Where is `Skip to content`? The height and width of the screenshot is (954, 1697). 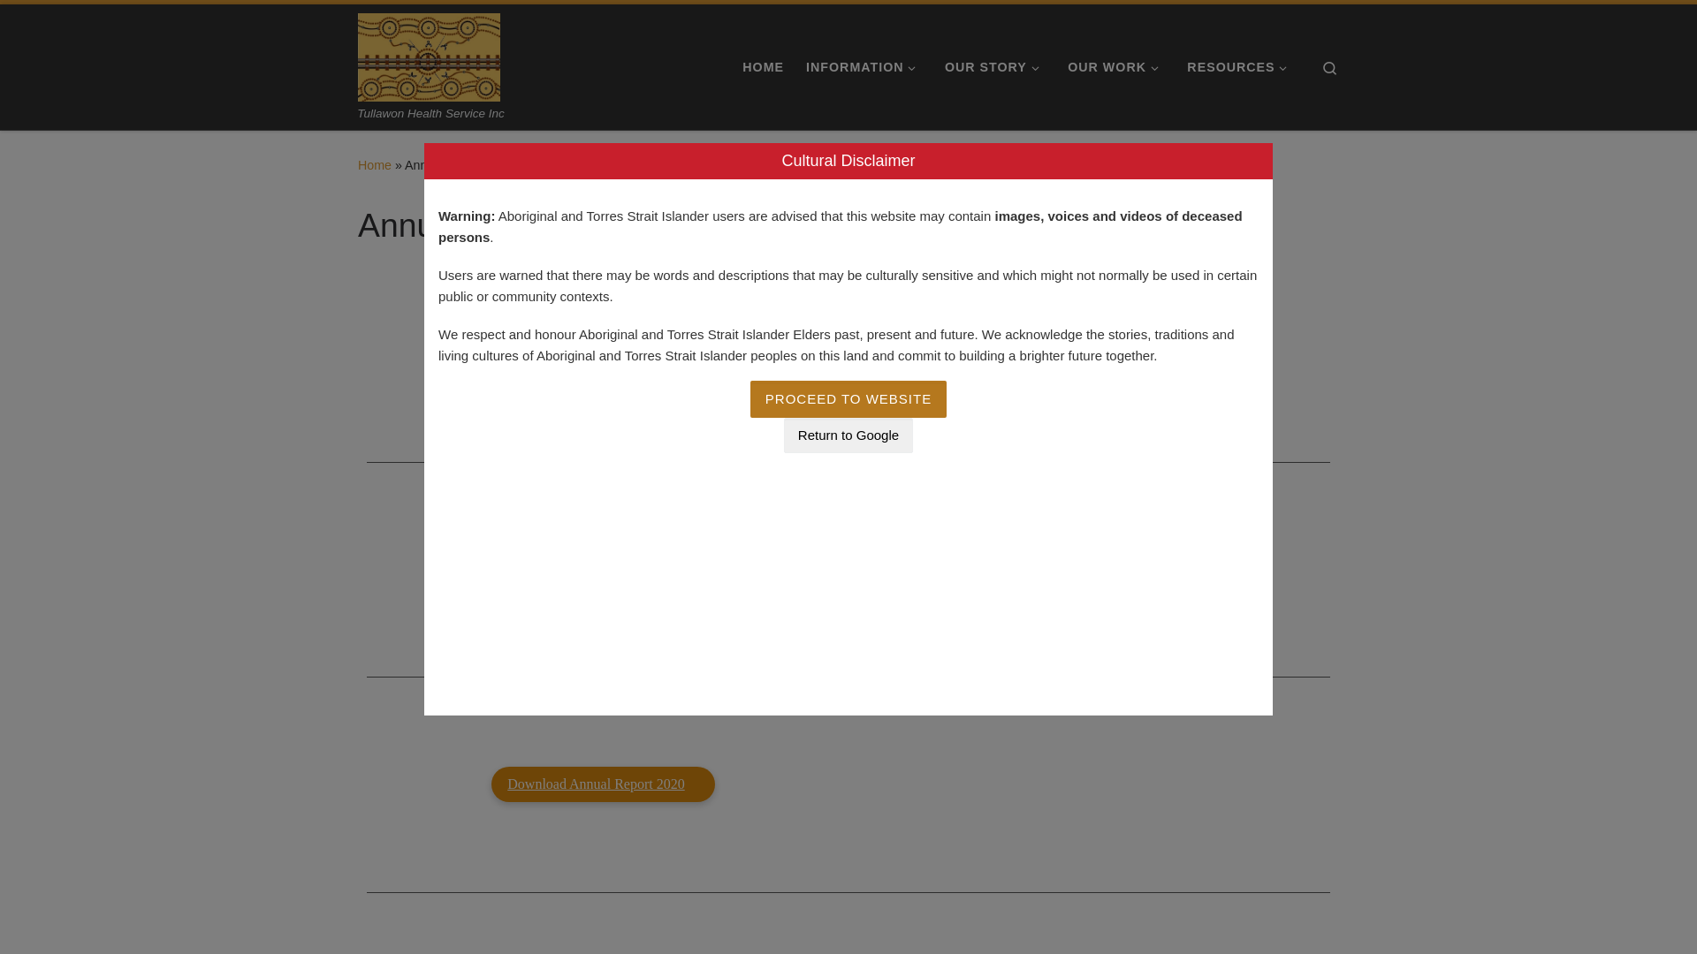 Skip to content is located at coordinates (72, 24).